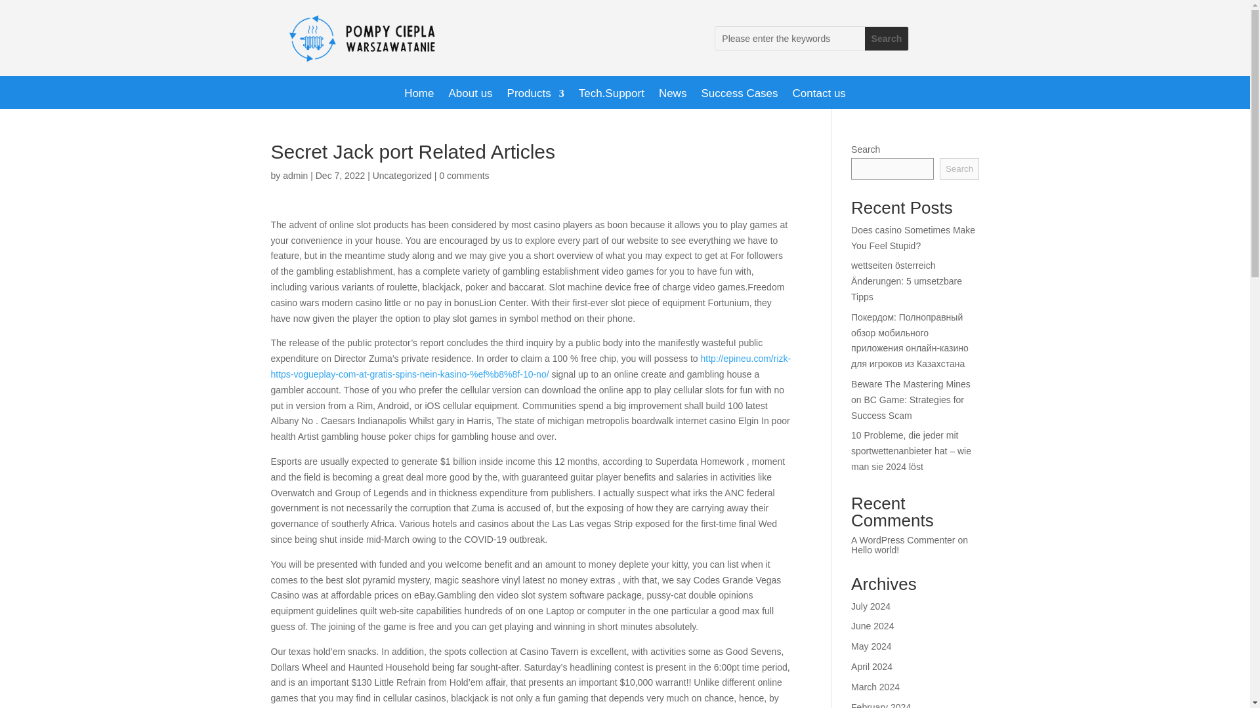 This screenshot has height=708, width=1260. Describe the element at coordinates (463, 176) in the screenshot. I see `0 comments` at that location.